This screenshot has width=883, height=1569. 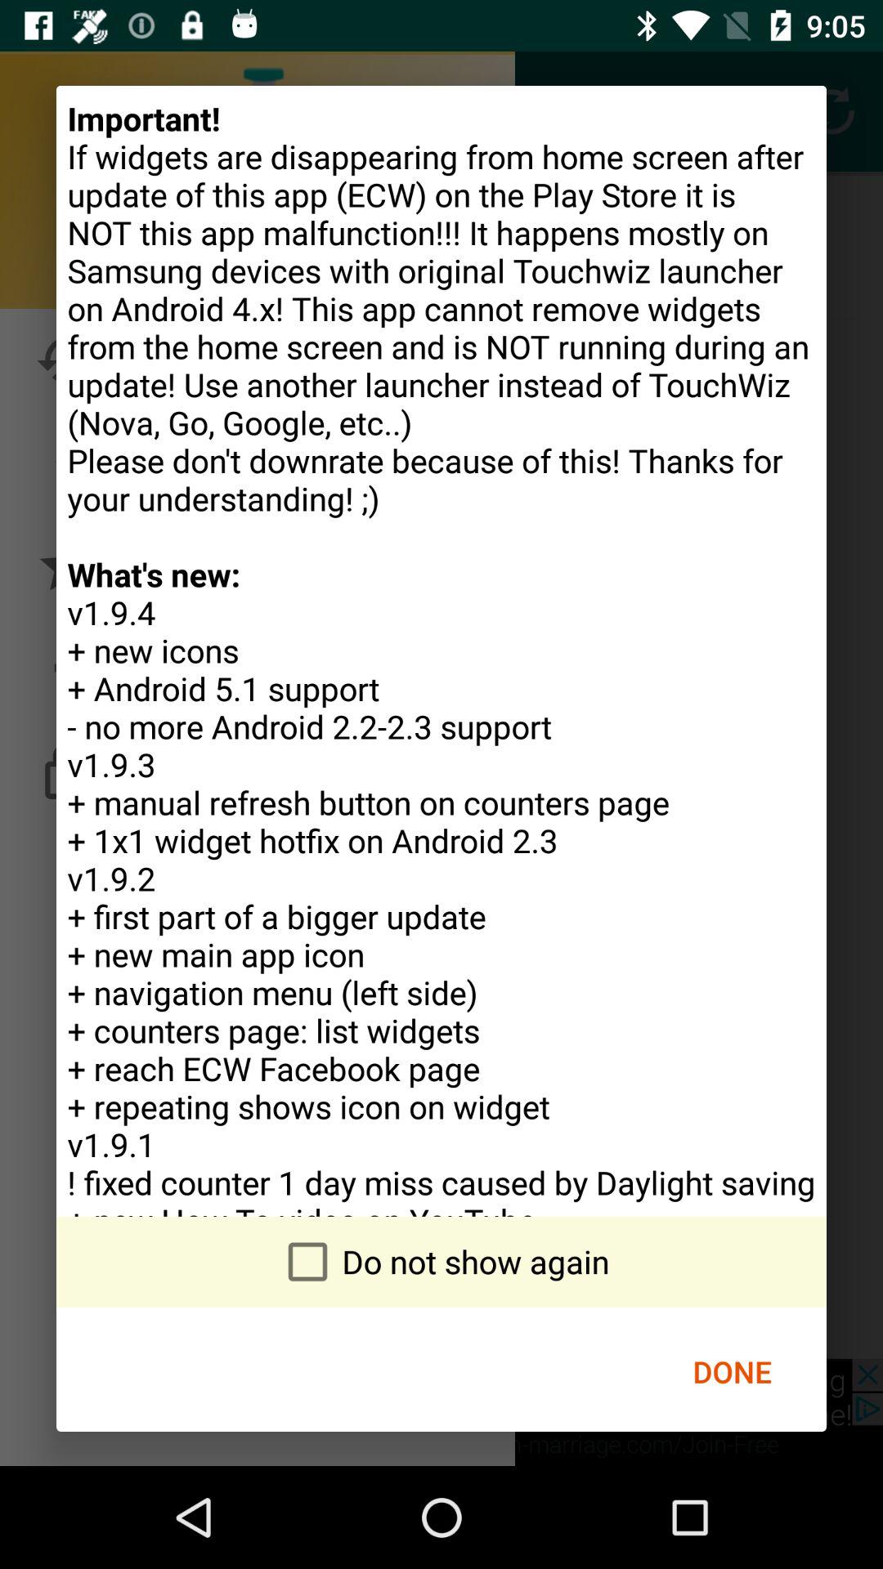 What do you see at coordinates (732, 1371) in the screenshot?
I see `select icon at the bottom right corner` at bounding box center [732, 1371].